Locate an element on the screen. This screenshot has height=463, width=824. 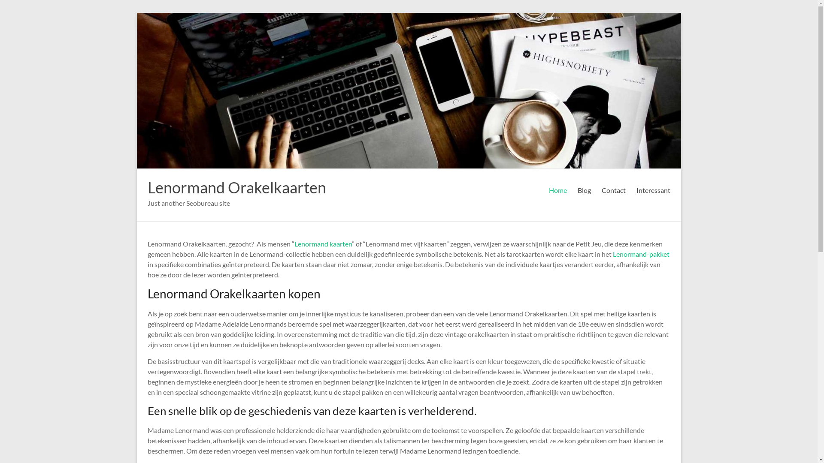
Lenormand-pakket is located at coordinates (640, 254).